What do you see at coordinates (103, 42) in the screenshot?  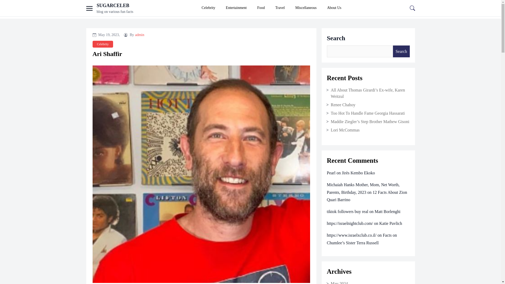 I see `Celebrity` at bounding box center [103, 42].